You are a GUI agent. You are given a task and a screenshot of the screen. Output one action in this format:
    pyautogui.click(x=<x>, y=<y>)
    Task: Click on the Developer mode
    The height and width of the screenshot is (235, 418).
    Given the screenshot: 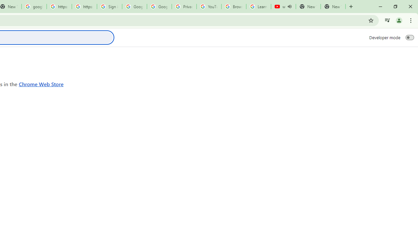 What is the action you would take?
    pyautogui.click(x=410, y=37)
    